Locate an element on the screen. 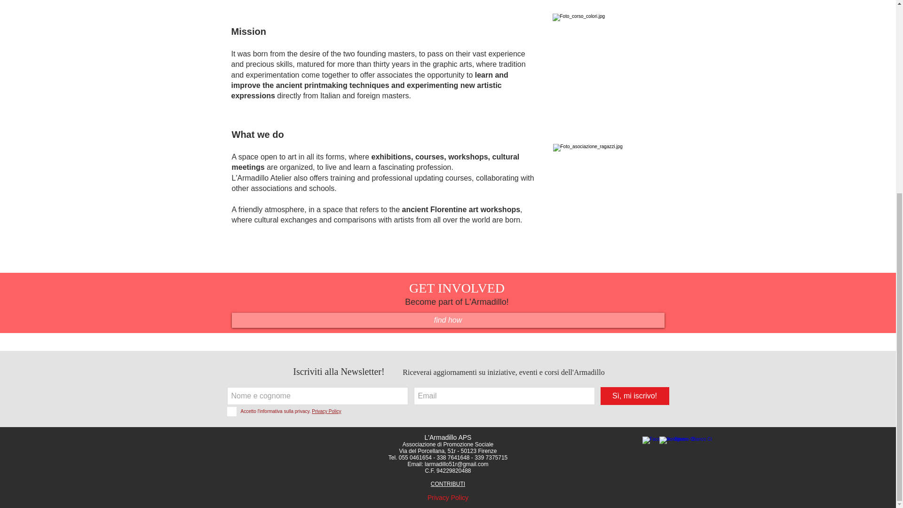 The image size is (903, 508). CONTRIBUTI is located at coordinates (448, 484).